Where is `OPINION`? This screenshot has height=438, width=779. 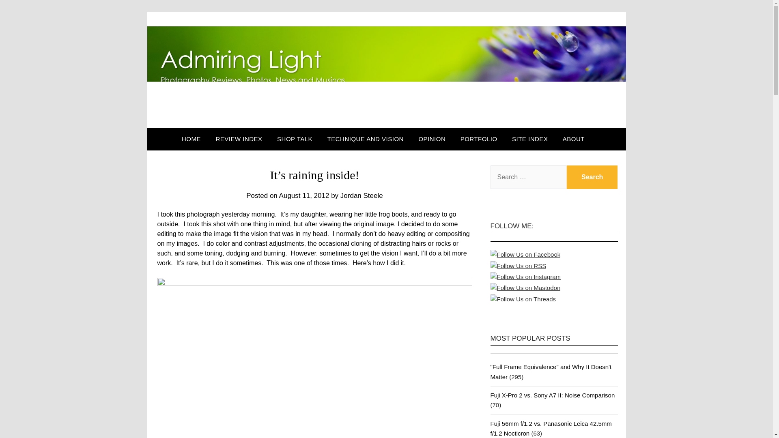
OPINION is located at coordinates (432, 139).